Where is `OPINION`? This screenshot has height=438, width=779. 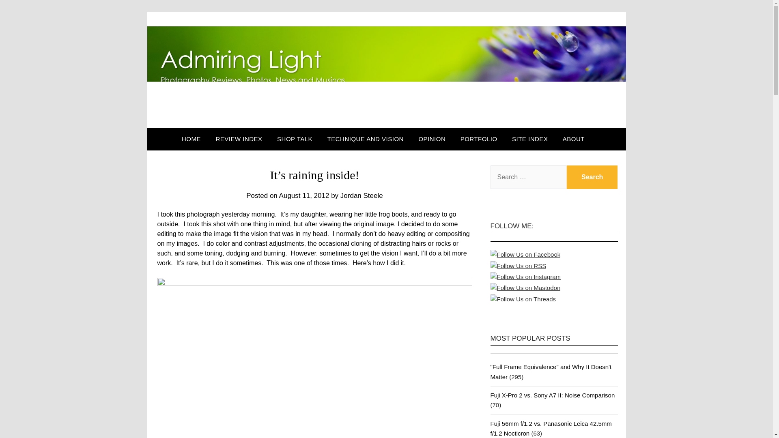
OPINION is located at coordinates (432, 139).